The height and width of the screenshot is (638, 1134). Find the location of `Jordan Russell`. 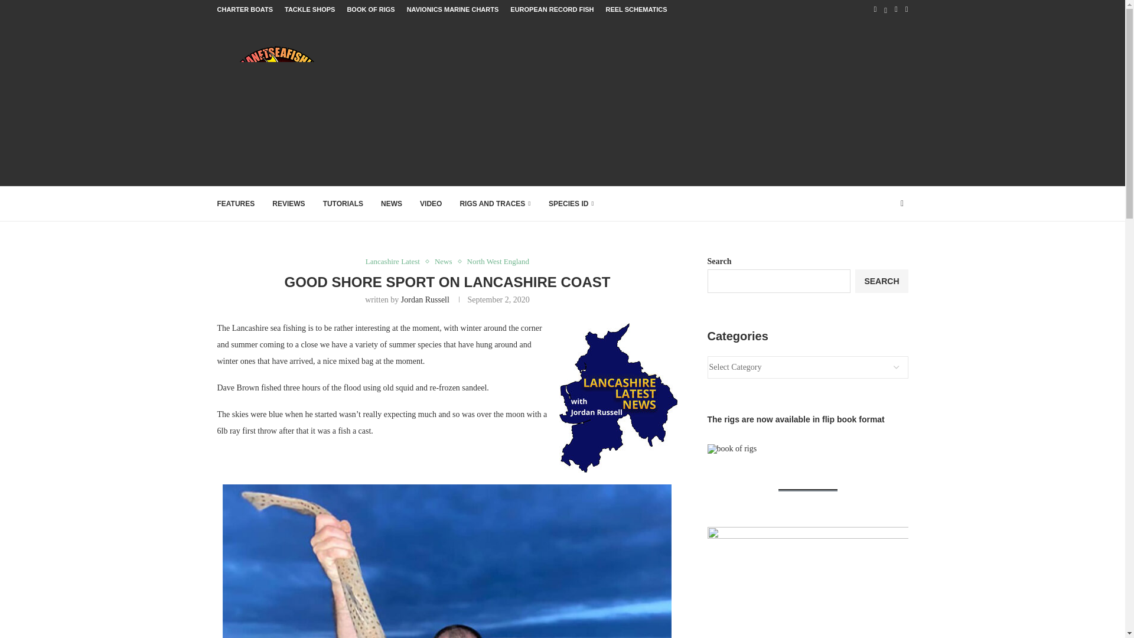

Jordan Russell is located at coordinates (425, 300).